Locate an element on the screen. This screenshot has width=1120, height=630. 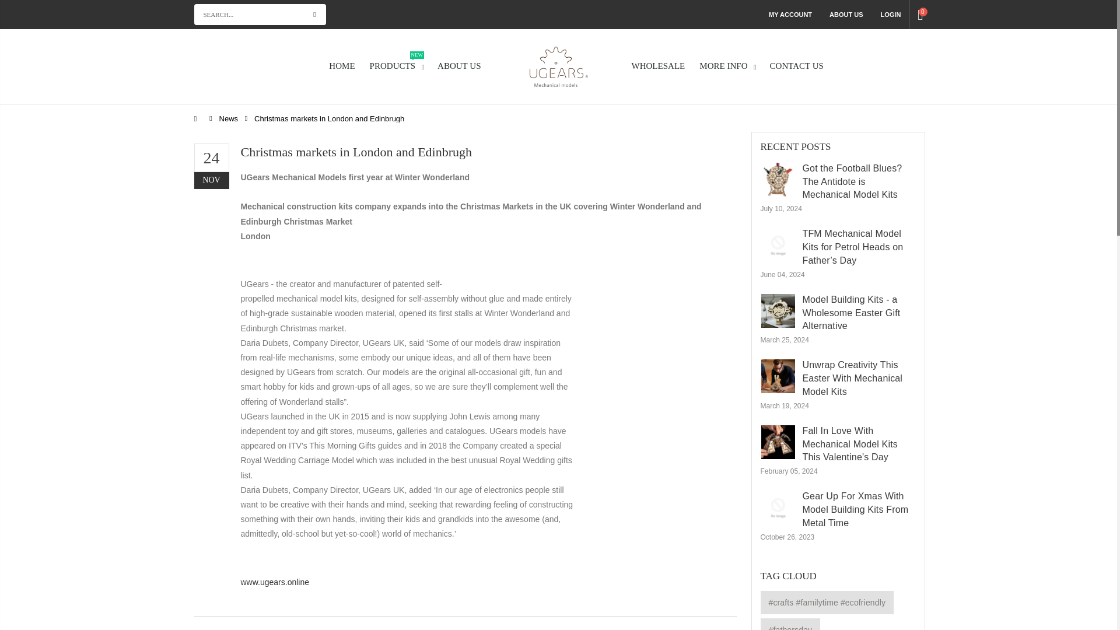
MORE INFO is located at coordinates (730, 66).